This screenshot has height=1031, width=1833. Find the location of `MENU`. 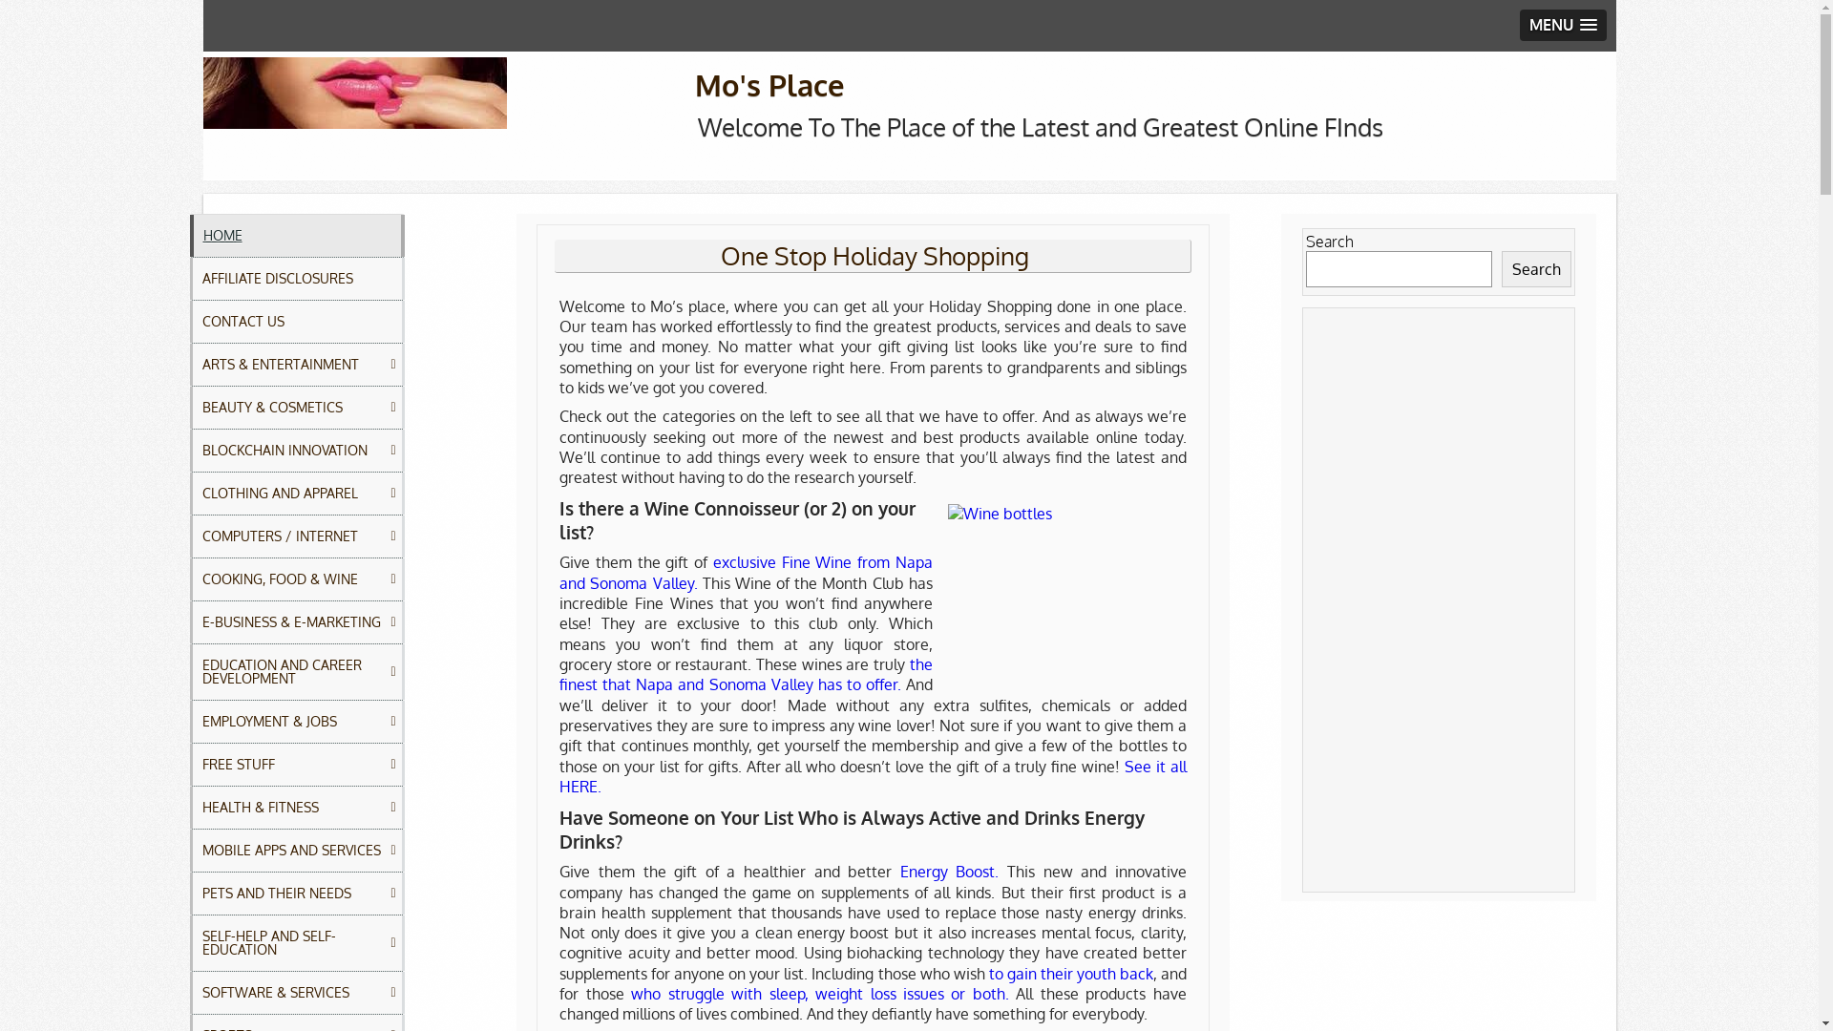

MENU is located at coordinates (1564, 25).